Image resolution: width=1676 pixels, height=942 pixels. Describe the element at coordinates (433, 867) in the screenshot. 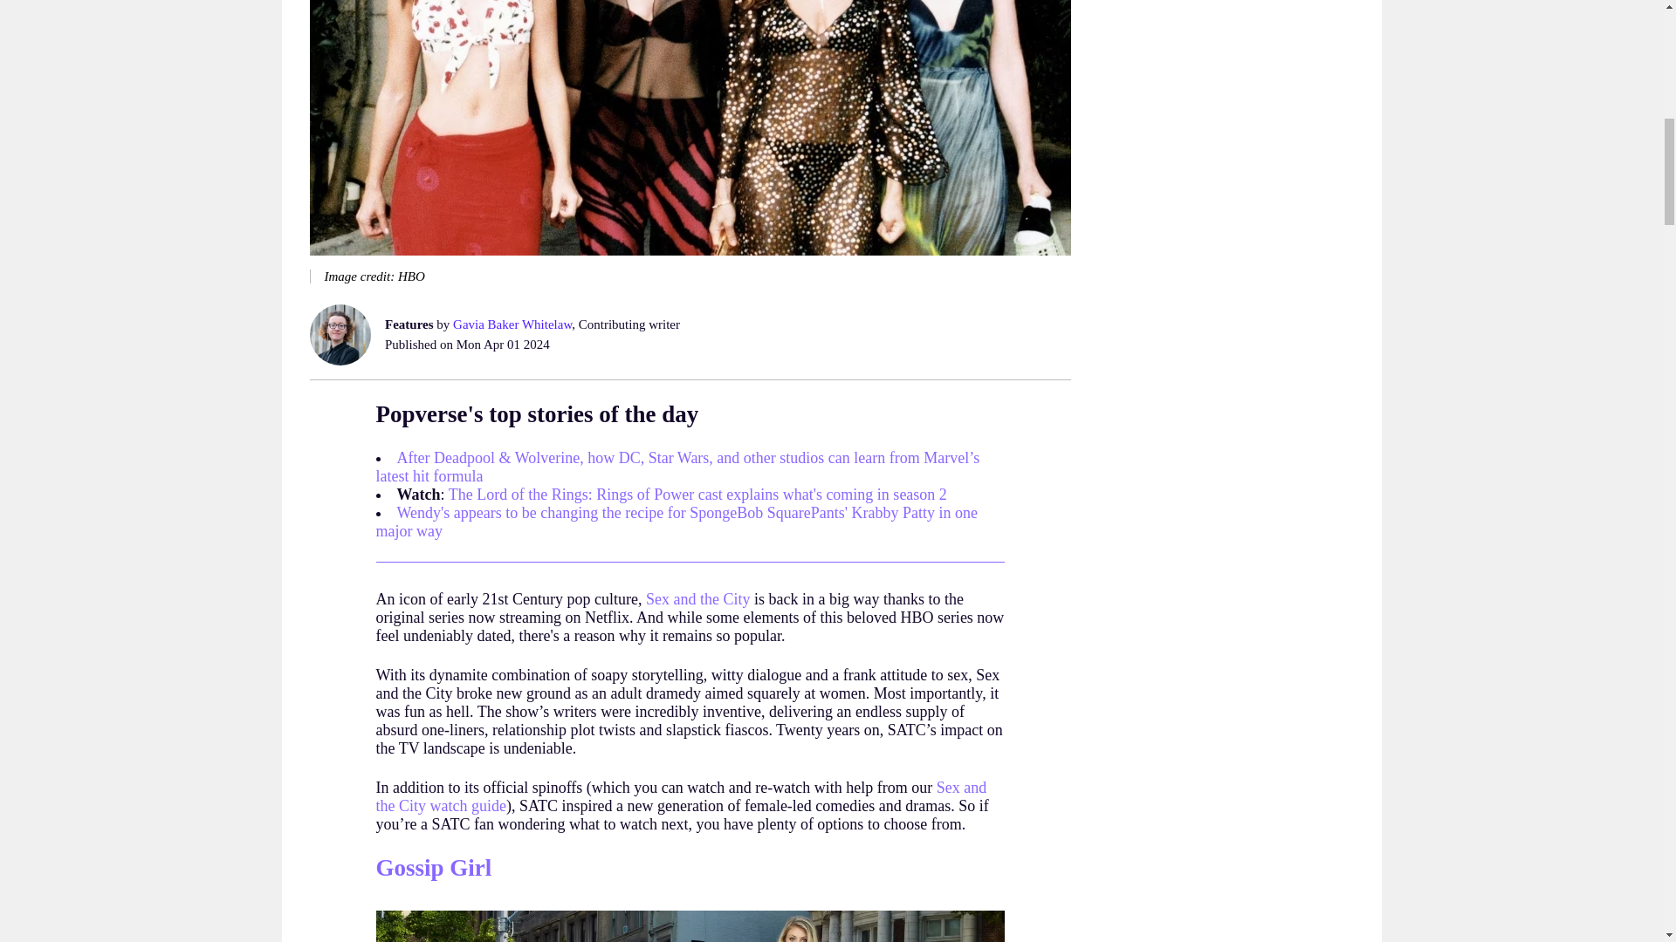

I see `Gossip Girl` at that location.